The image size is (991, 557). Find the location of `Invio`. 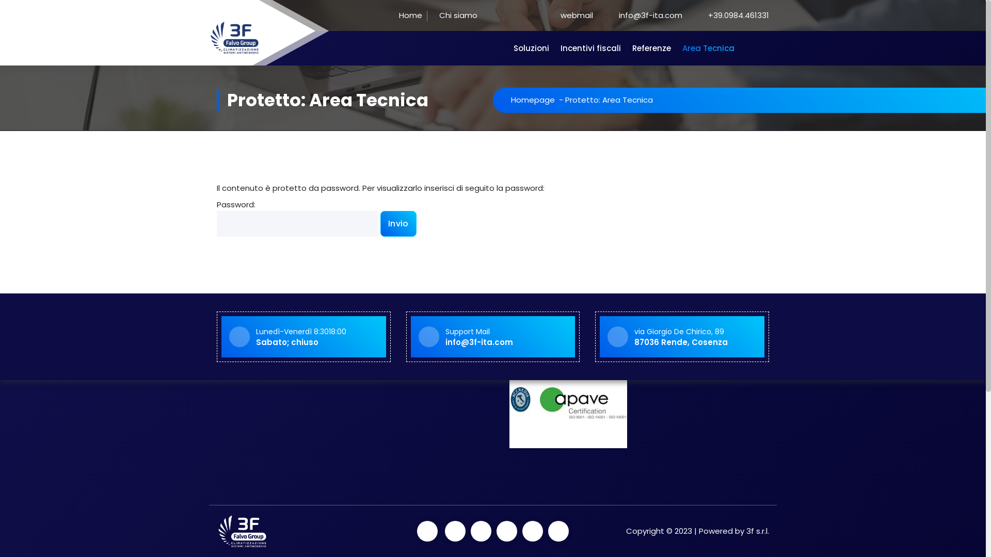

Invio is located at coordinates (398, 223).